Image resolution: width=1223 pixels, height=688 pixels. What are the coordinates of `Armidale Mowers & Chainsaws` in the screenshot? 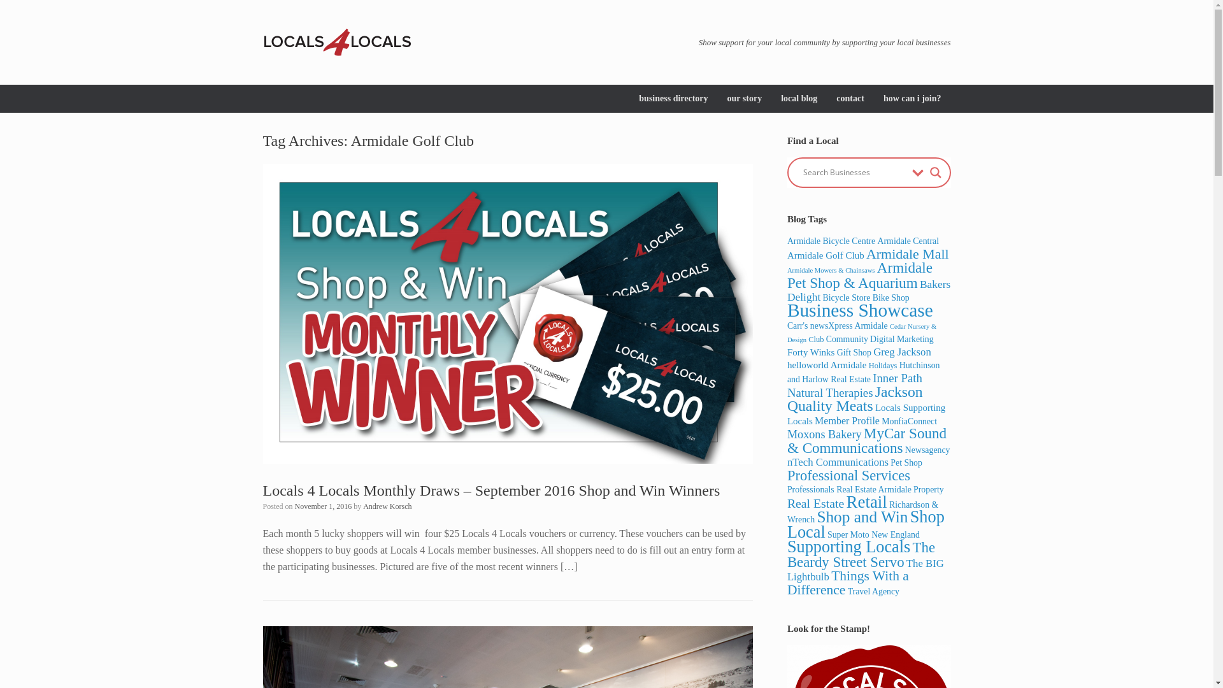 It's located at (831, 270).